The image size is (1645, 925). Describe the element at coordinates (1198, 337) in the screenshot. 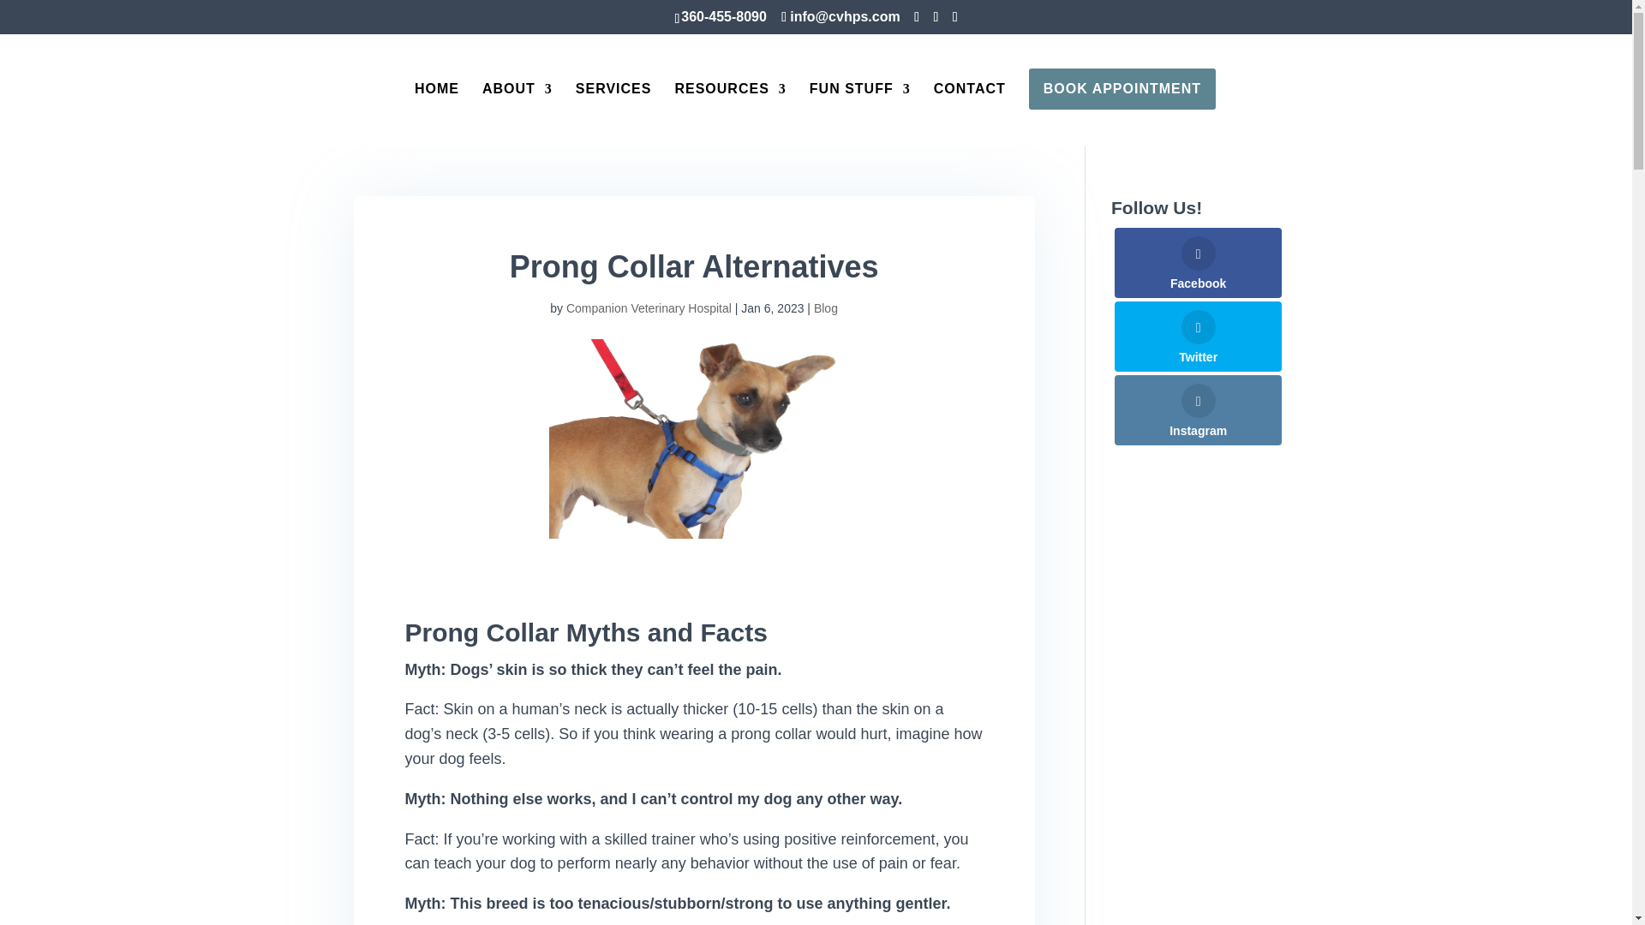

I see `Twitter` at that location.